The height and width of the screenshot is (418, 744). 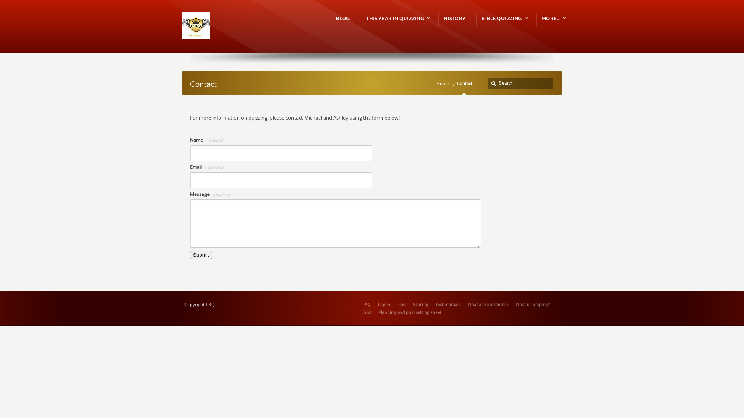 What do you see at coordinates (384, 304) in the screenshot?
I see `Log in` at bounding box center [384, 304].